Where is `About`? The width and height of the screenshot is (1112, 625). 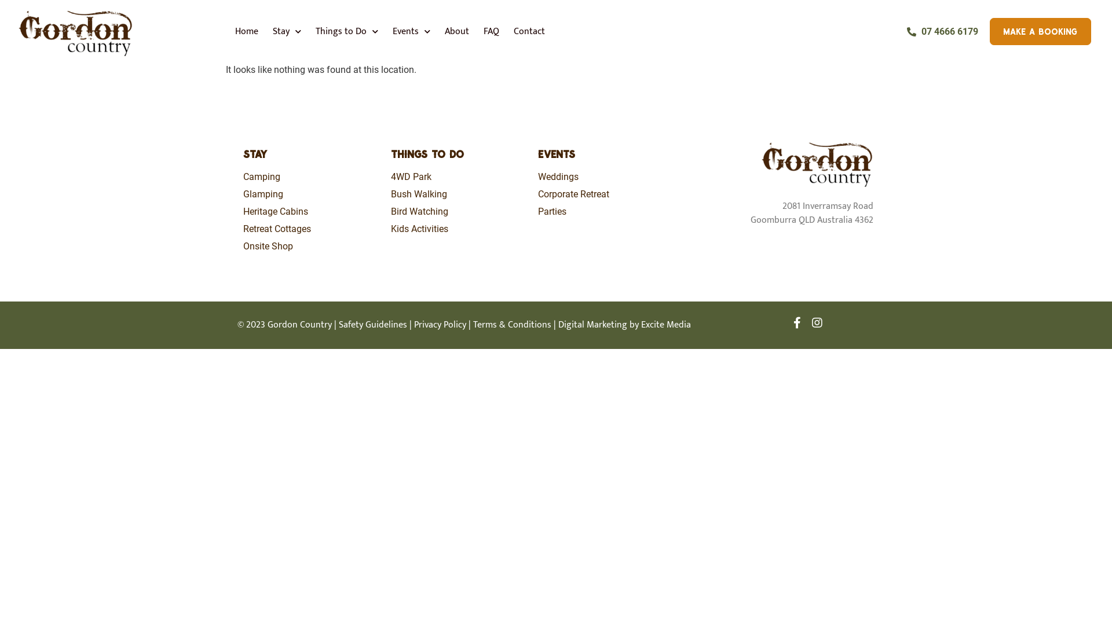
About is located at coordinates (457, 31).